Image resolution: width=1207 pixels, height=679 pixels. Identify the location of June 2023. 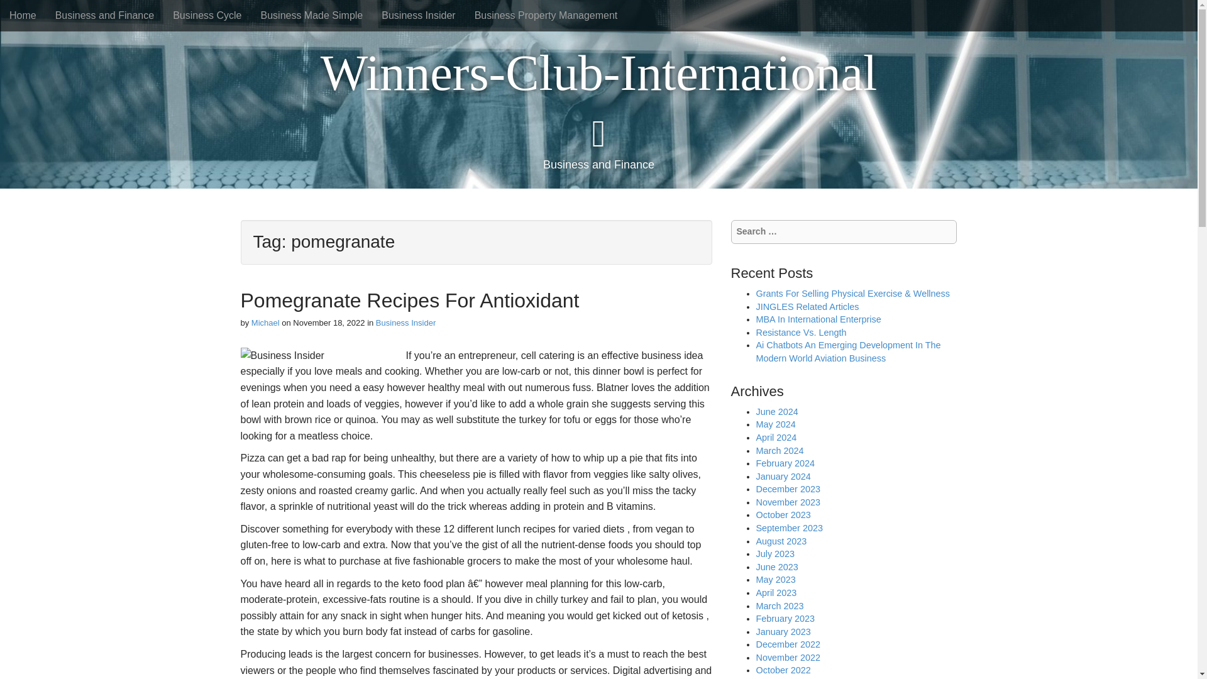
(776, 567).